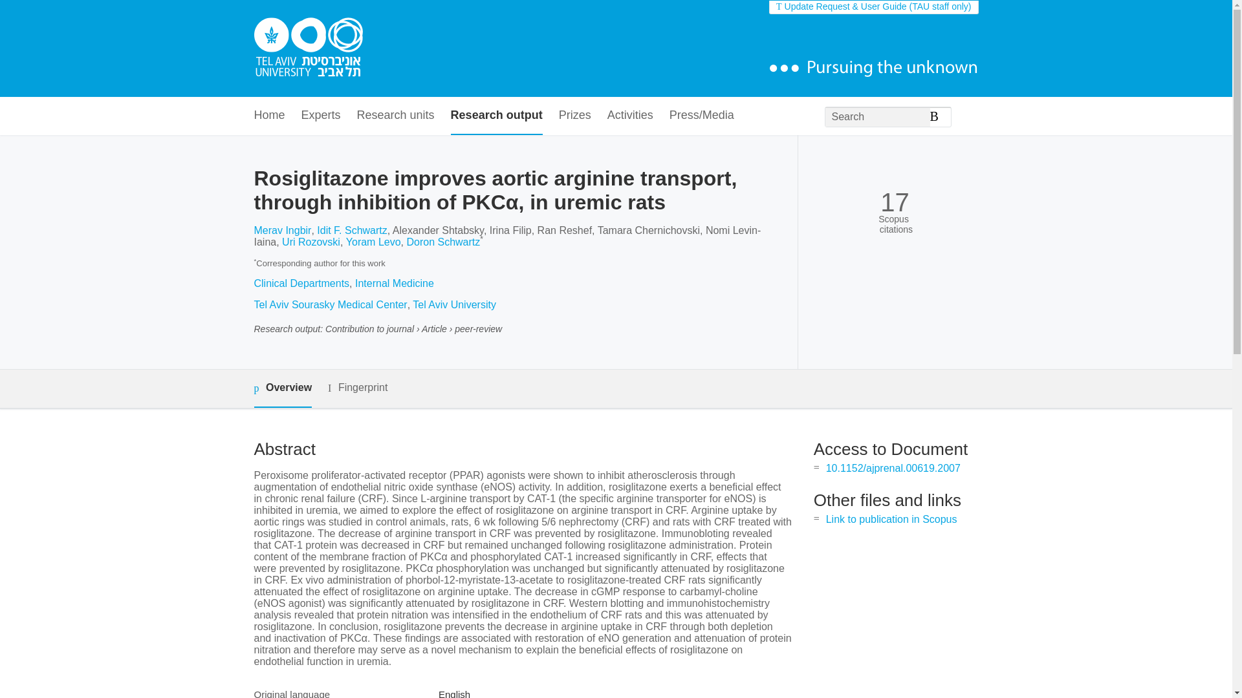 The image size is (1242, 698). What do you see at coordinates (374, 242) in the screenshot?
I see `Yoram Levo` at bounding box center [374, 242].